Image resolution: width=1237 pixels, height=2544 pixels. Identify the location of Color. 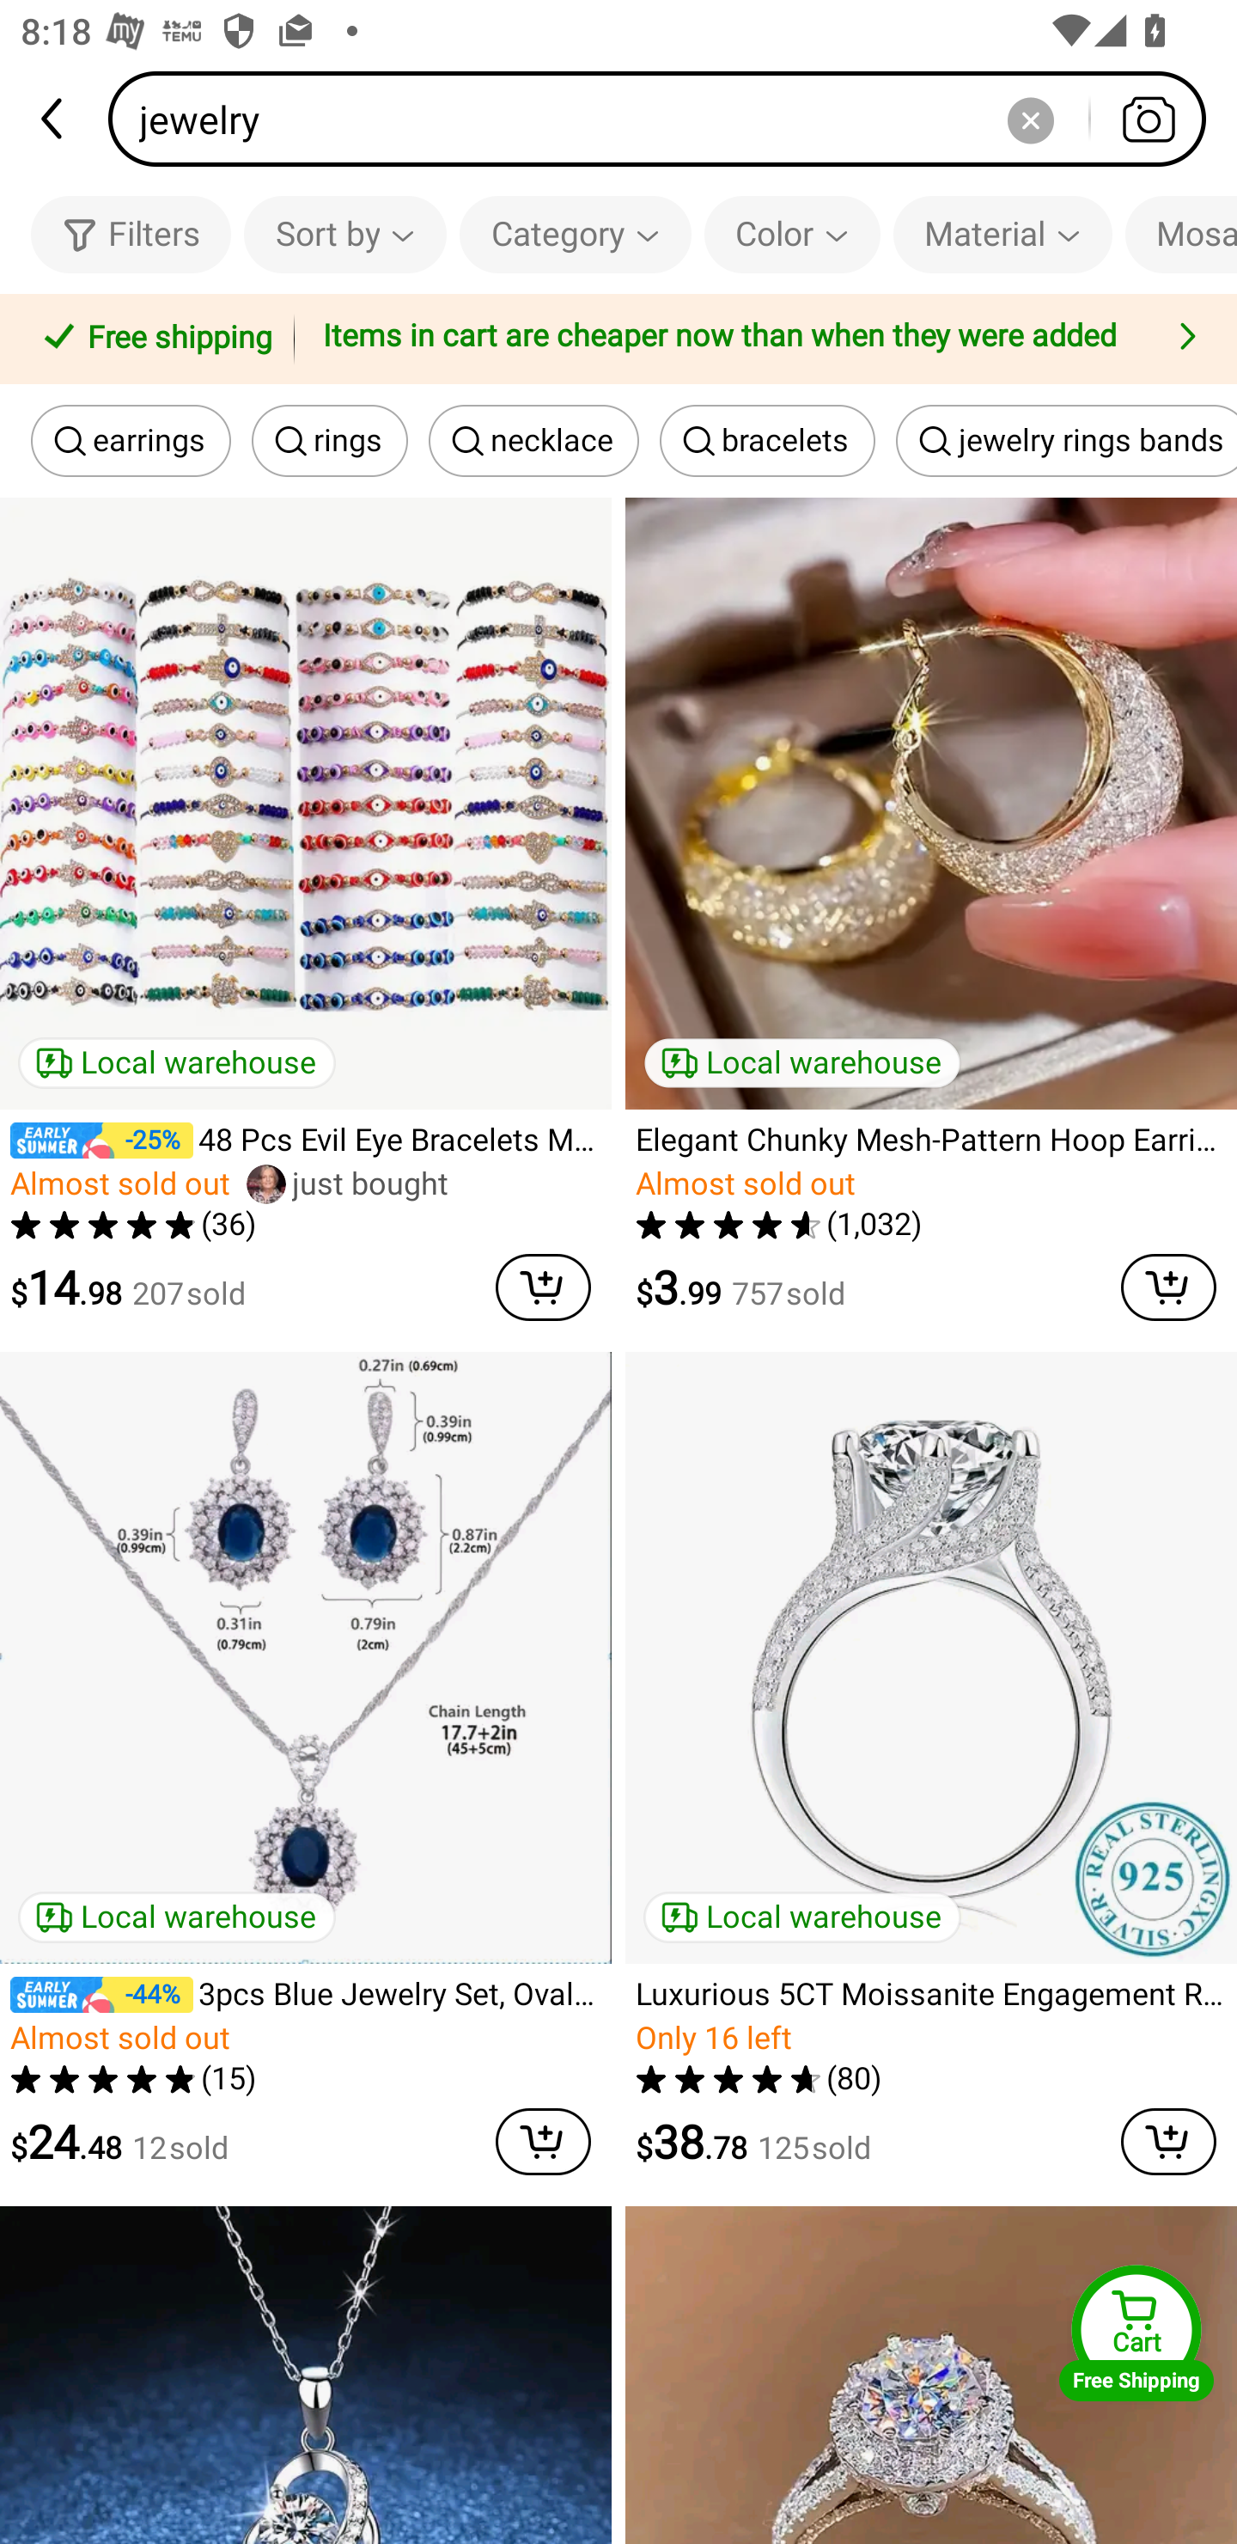
(792, 234).